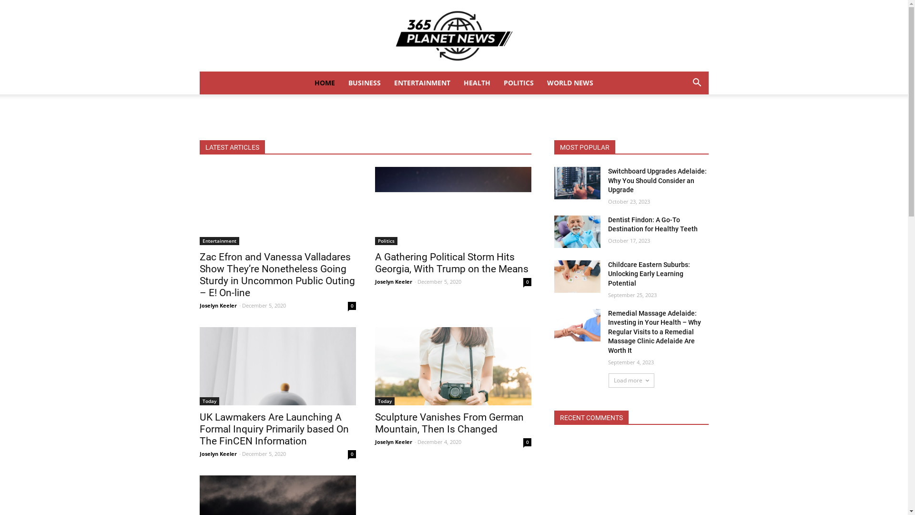 The height and width of the screenshot is (515, 915). What do you see at coordinates (449, 423) in the screenshot?
I see `Sculpture Vanishes From German Mountain, Then Is Changed` at bounding box center [449, 423].